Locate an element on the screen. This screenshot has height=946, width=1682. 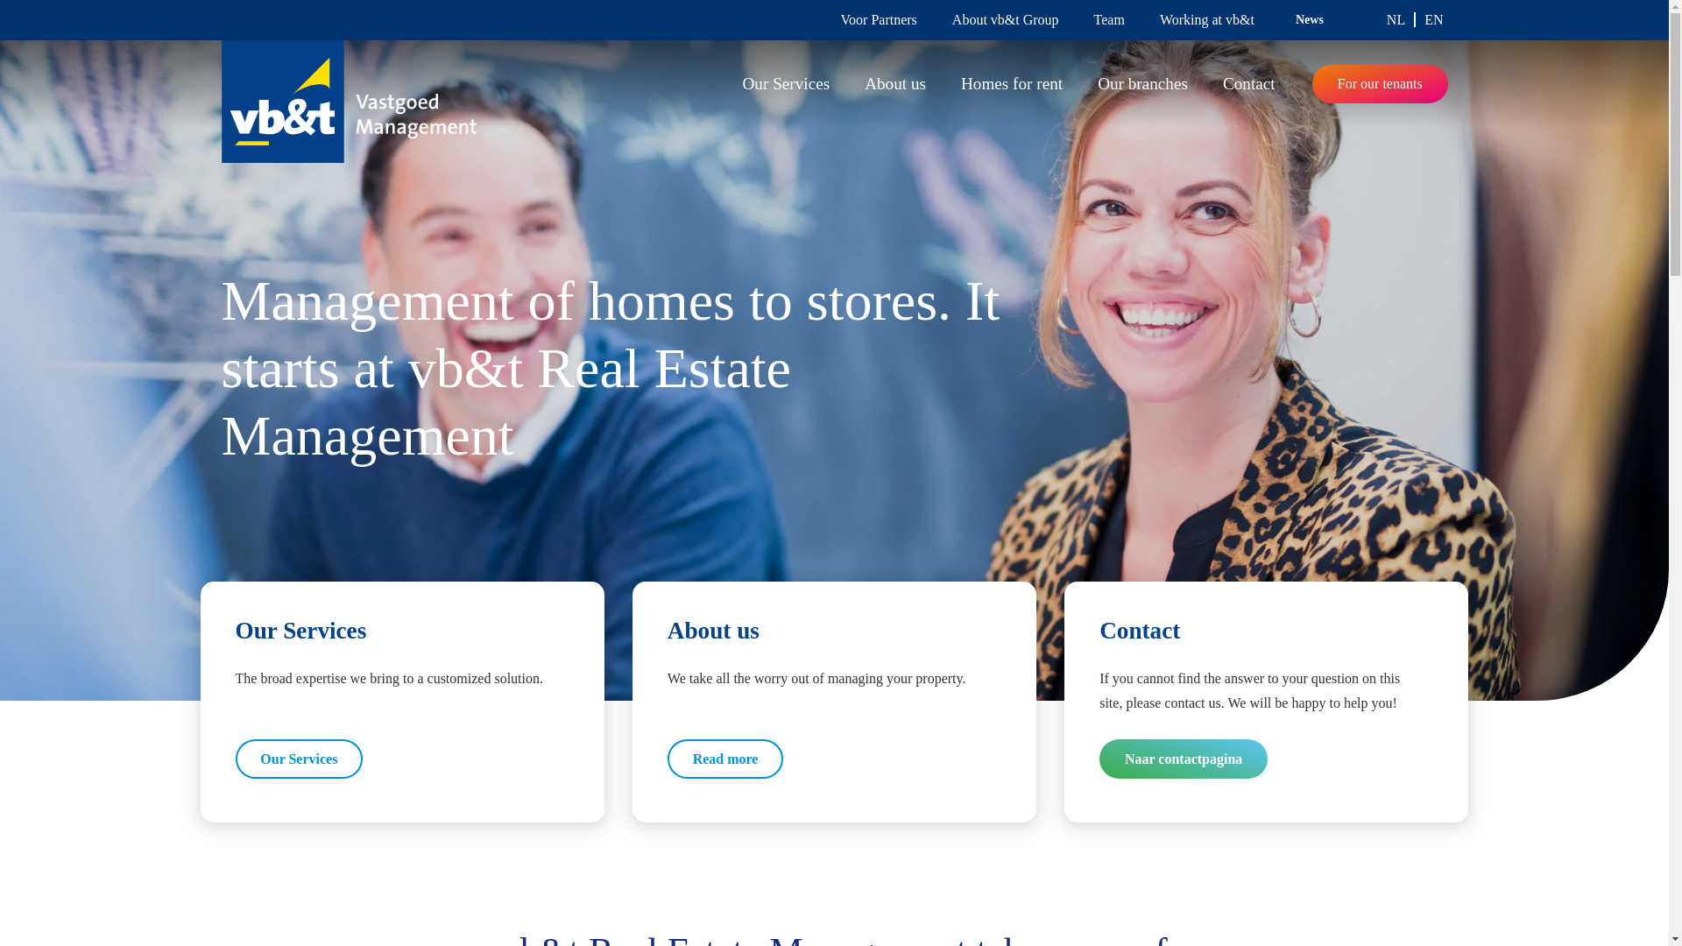
Read more is located at coordinates (725, 759).